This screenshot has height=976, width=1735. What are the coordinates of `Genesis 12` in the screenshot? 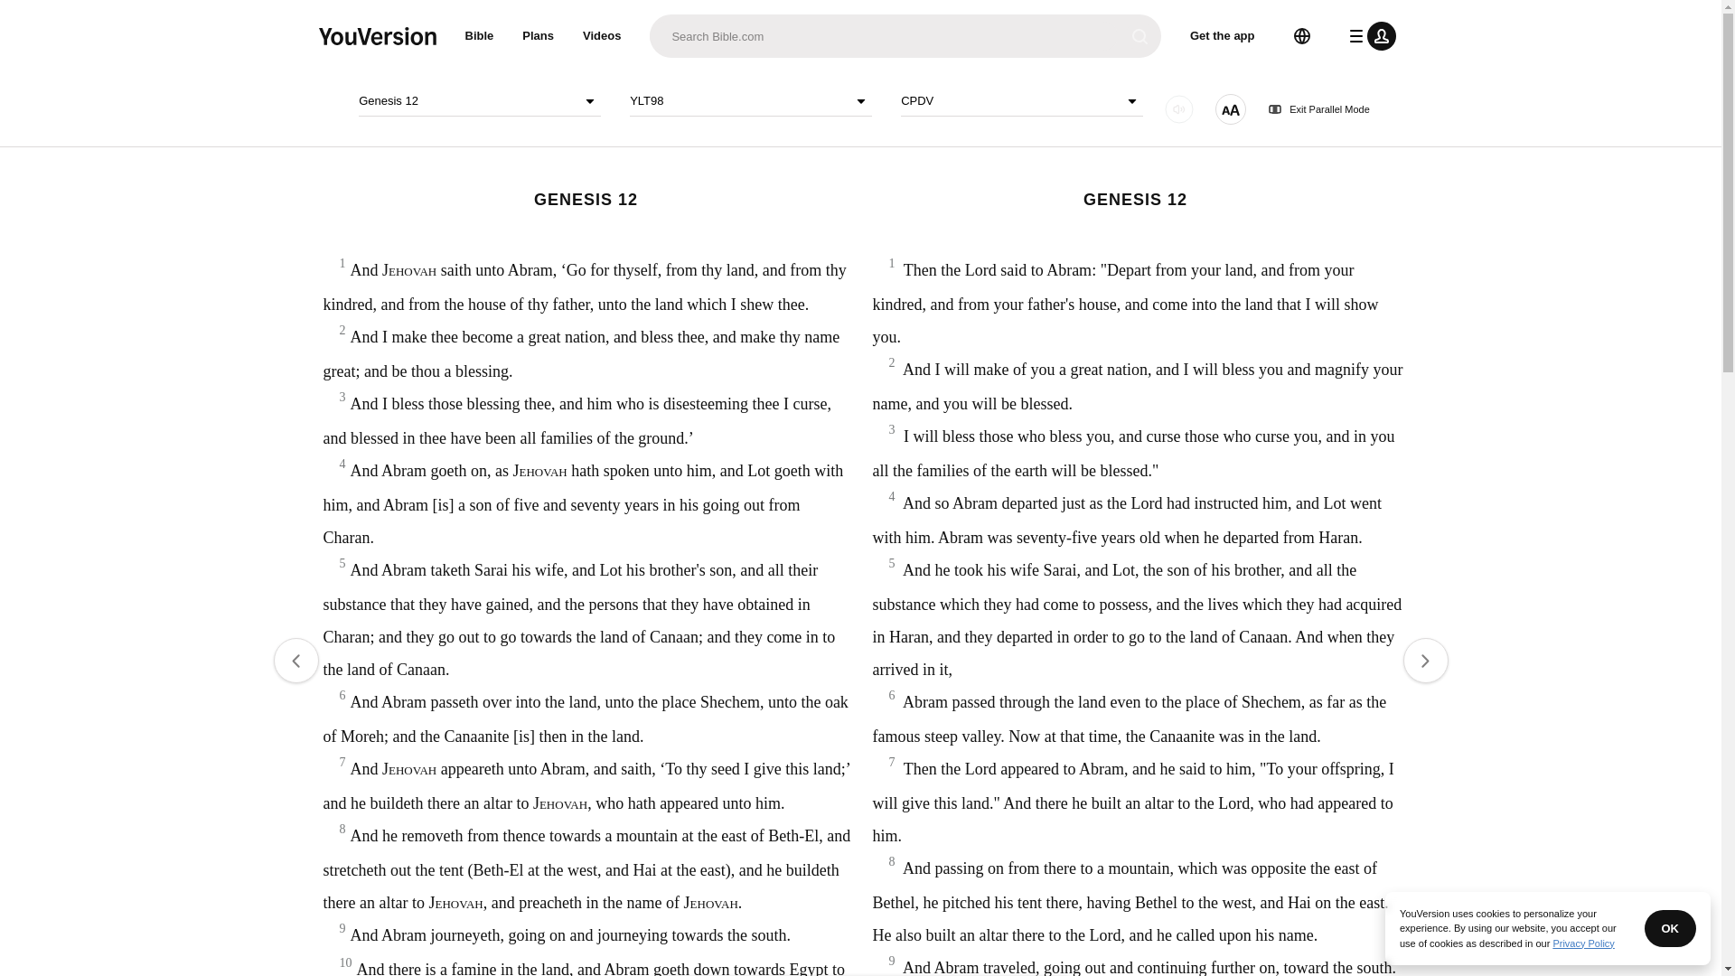 It's located at (479, 101).